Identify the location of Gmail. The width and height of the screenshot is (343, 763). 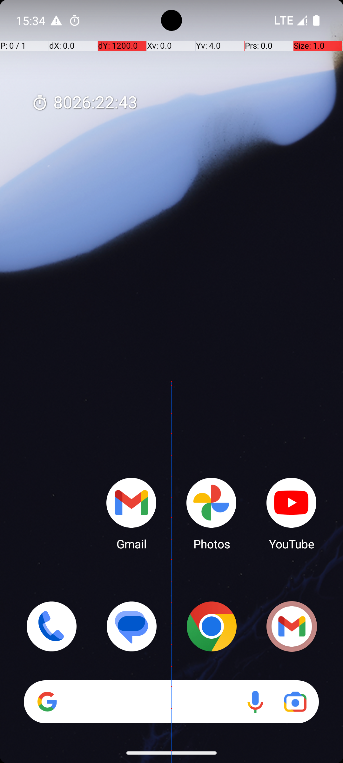
(292, 626).